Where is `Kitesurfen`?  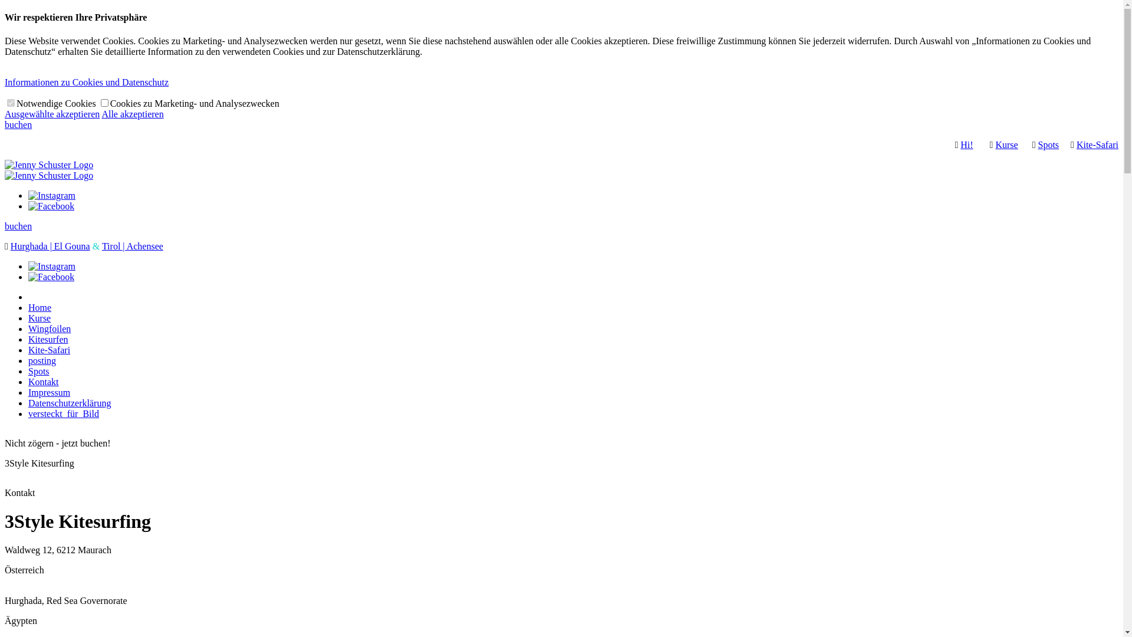
Kitesurfen is located at coordinates (48, 340).